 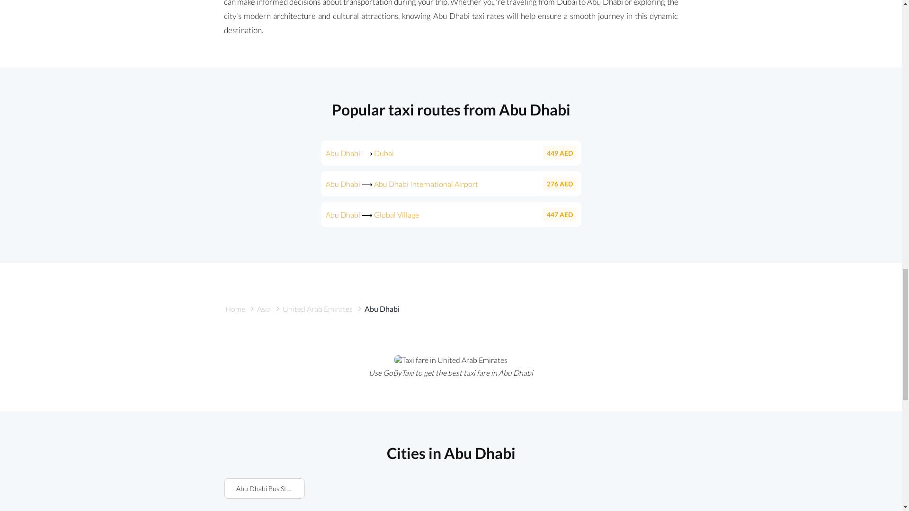 I want to click on United Arab Emirates, so click(x=317, y=308).